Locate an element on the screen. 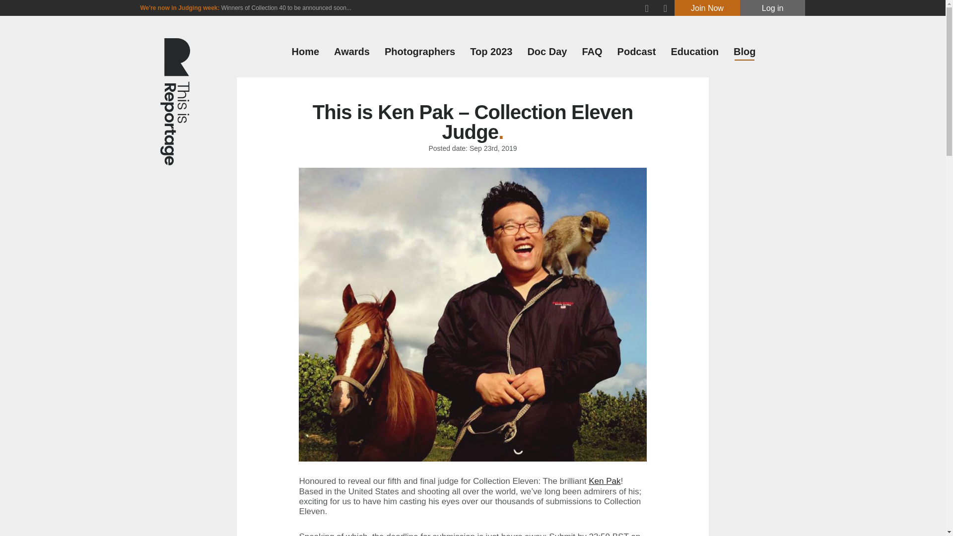 This screenshot has height=536, width=953. Home is located at coordinates (305, 51).